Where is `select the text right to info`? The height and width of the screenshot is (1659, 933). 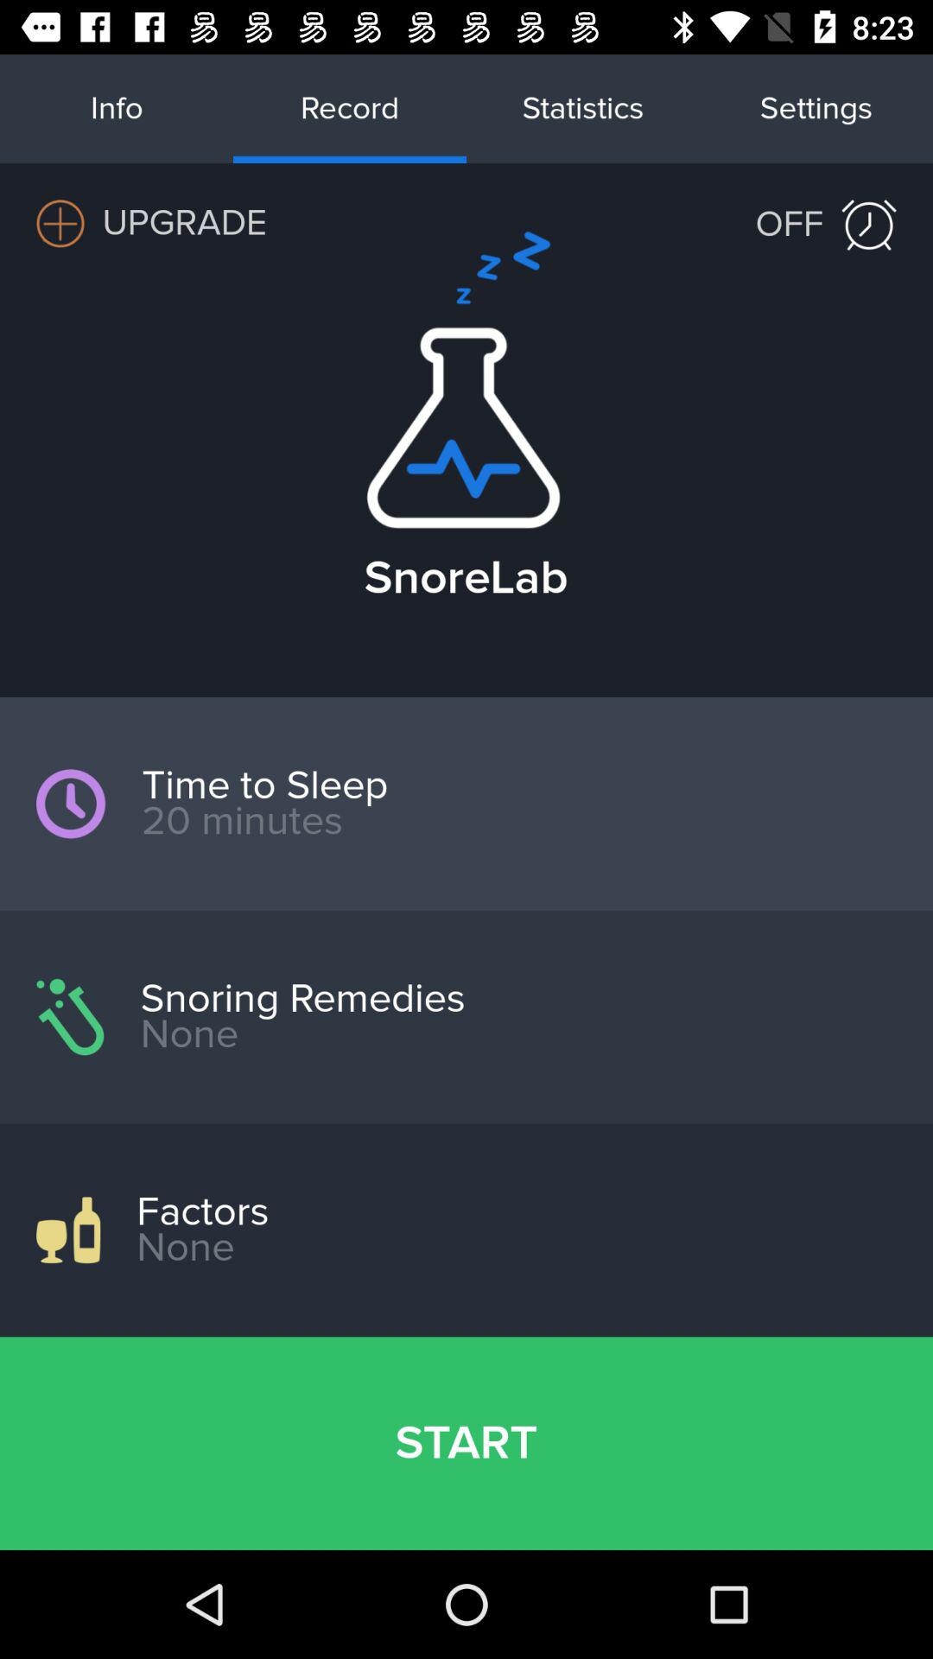 select the text right to info is located at coordinates (350, 109).